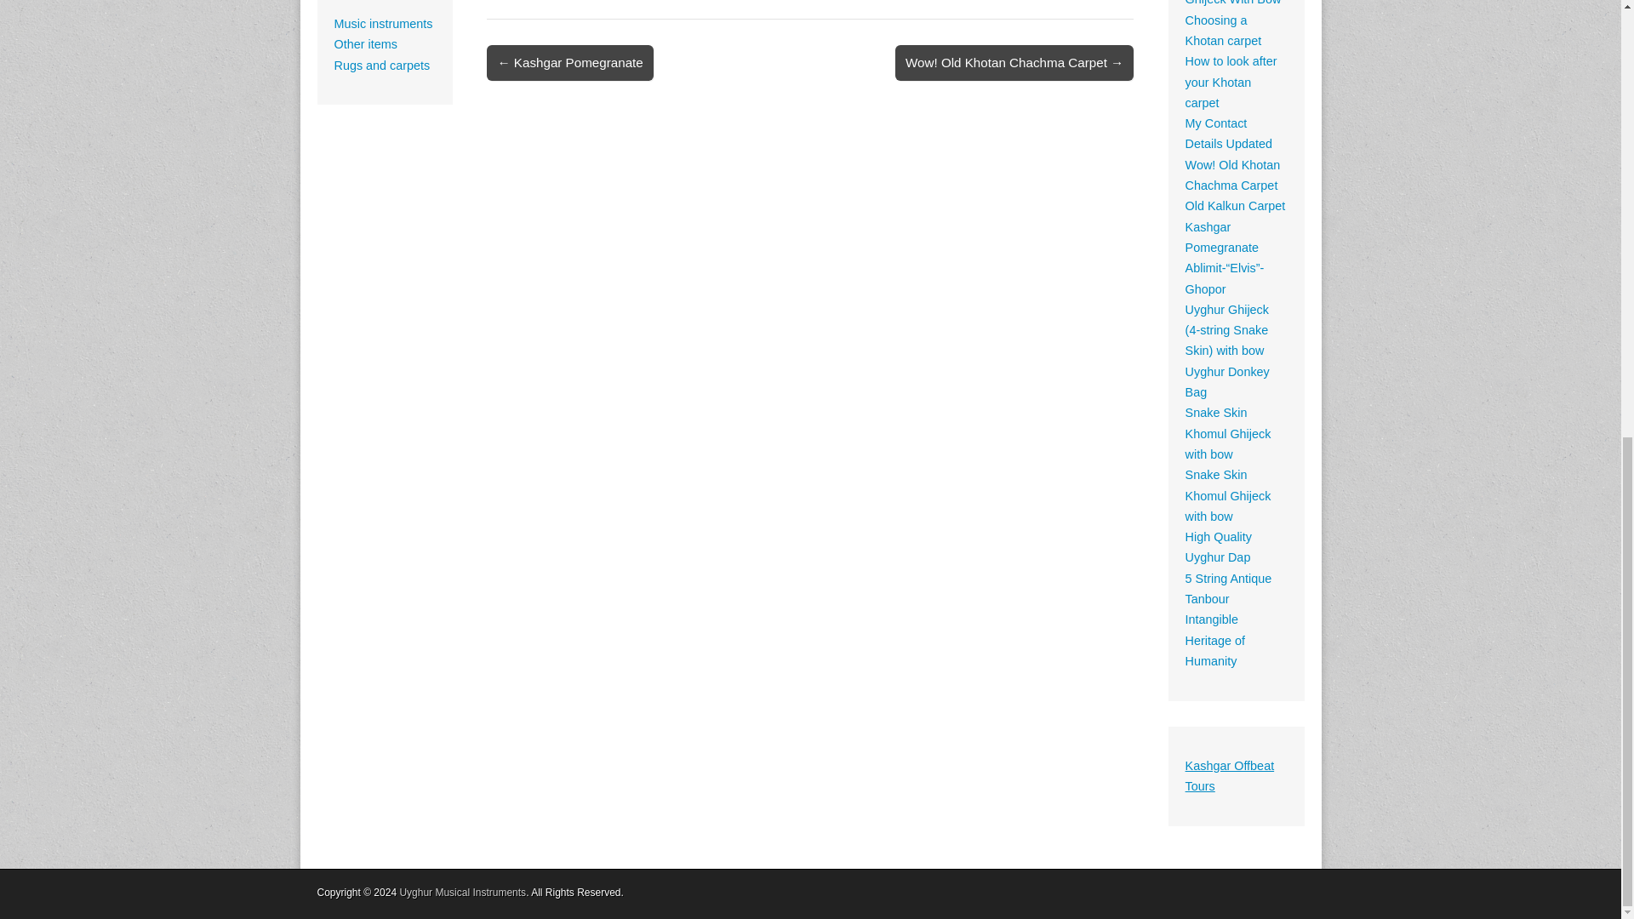  What do you see at coordinates (1229, 134) in the screenshot?
I see `My Contact Details Updated` at bounding box center [1229, 134].